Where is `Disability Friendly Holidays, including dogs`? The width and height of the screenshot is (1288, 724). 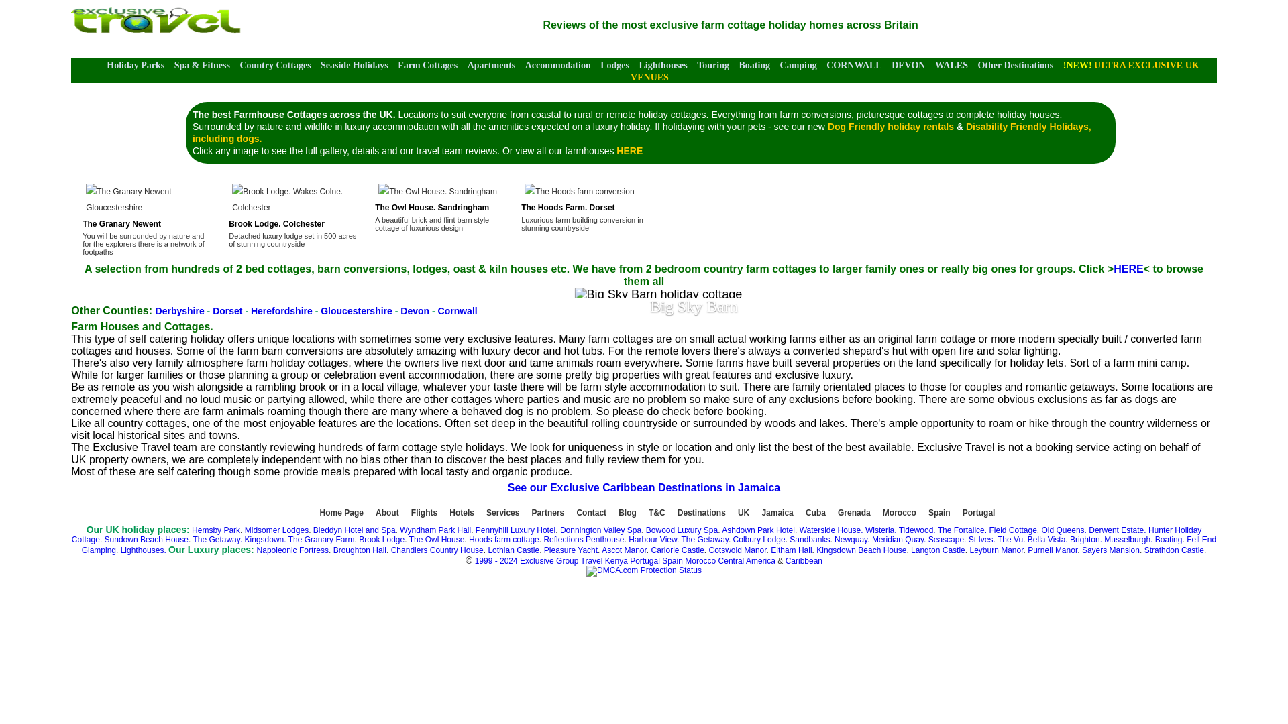 Disability Friendly Holidays, including dogs is located at coordinates (641, 133).